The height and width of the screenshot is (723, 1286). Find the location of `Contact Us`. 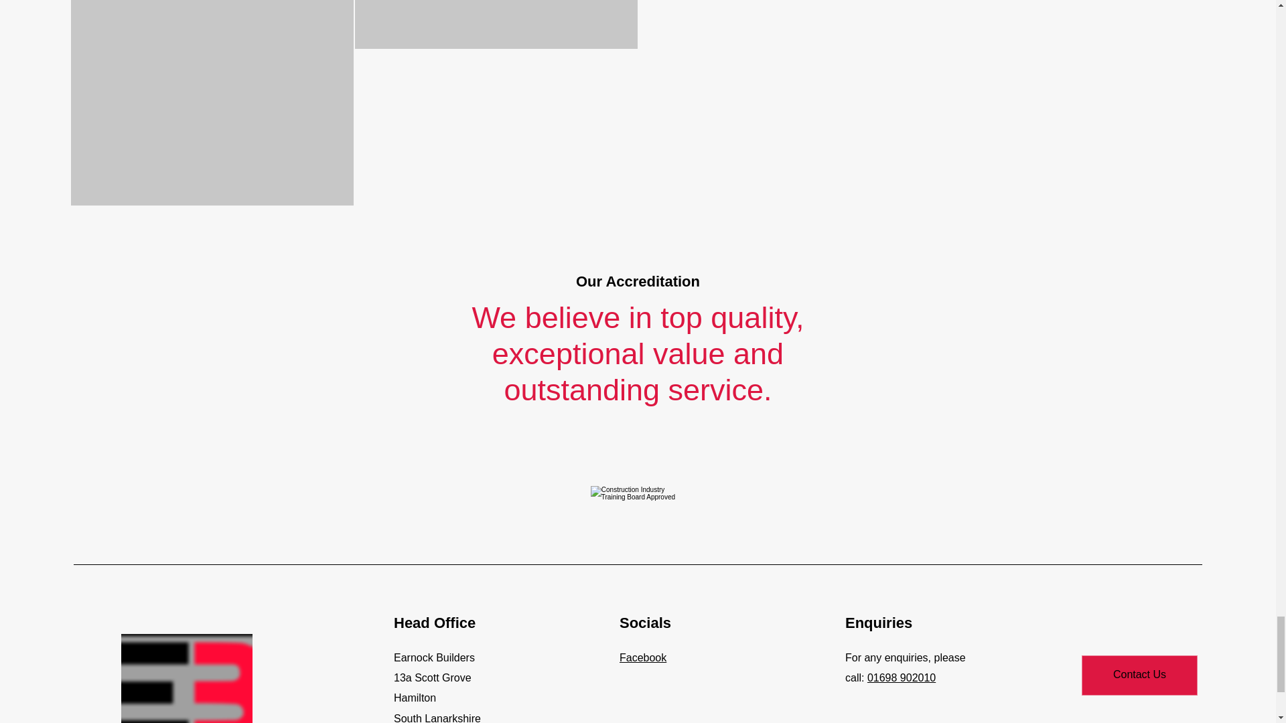

Contact Us is located at coordinates (1139, 675).